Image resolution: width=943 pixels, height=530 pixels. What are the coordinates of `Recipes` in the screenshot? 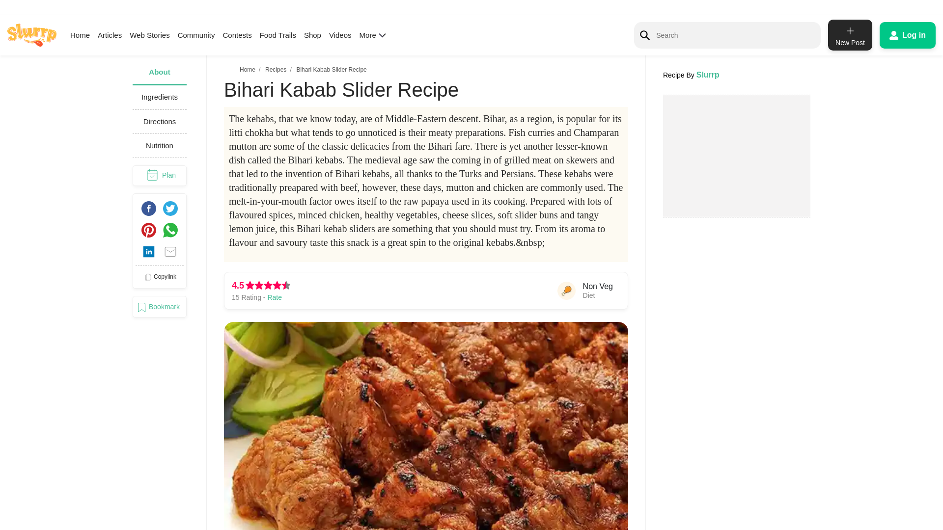 It's located at (276, 70).